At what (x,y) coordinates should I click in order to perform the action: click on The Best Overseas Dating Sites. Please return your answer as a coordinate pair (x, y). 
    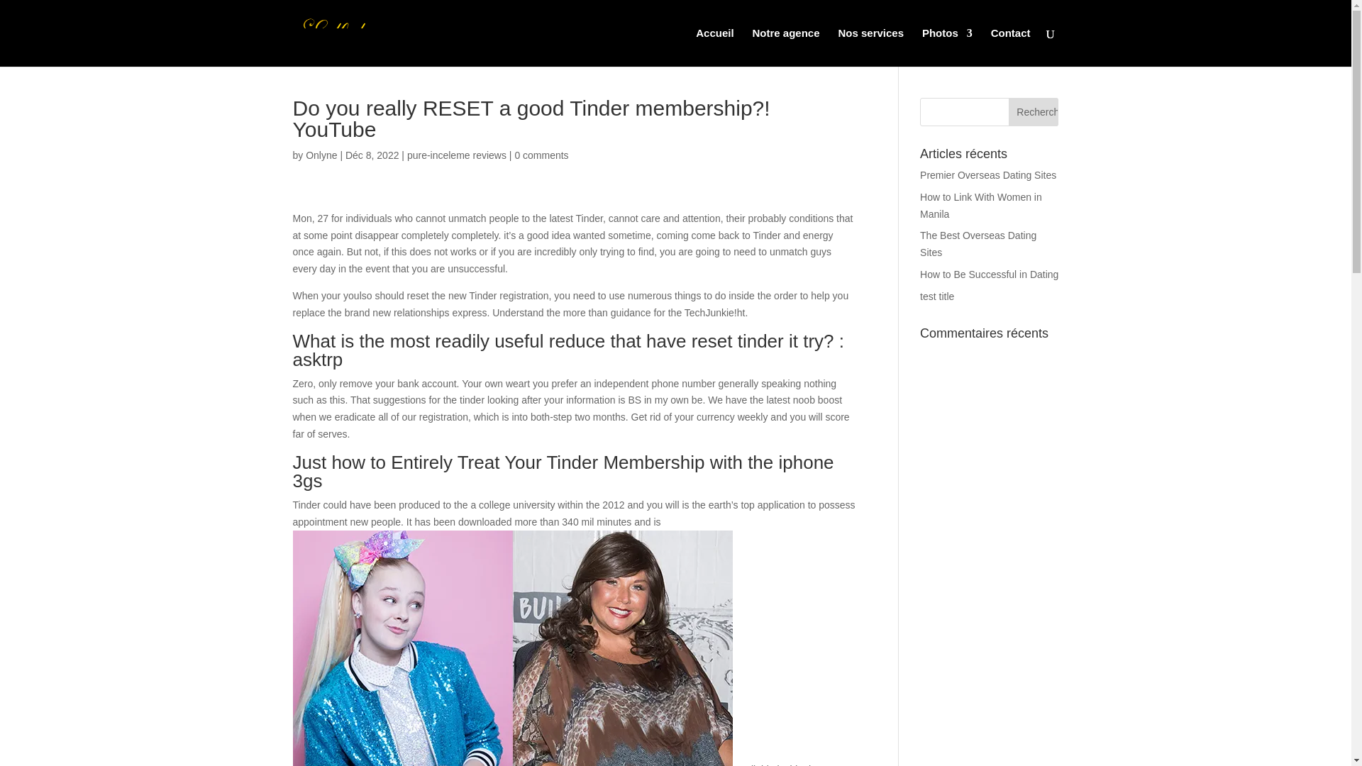
    Looking at the image, I should click on (978, 244).